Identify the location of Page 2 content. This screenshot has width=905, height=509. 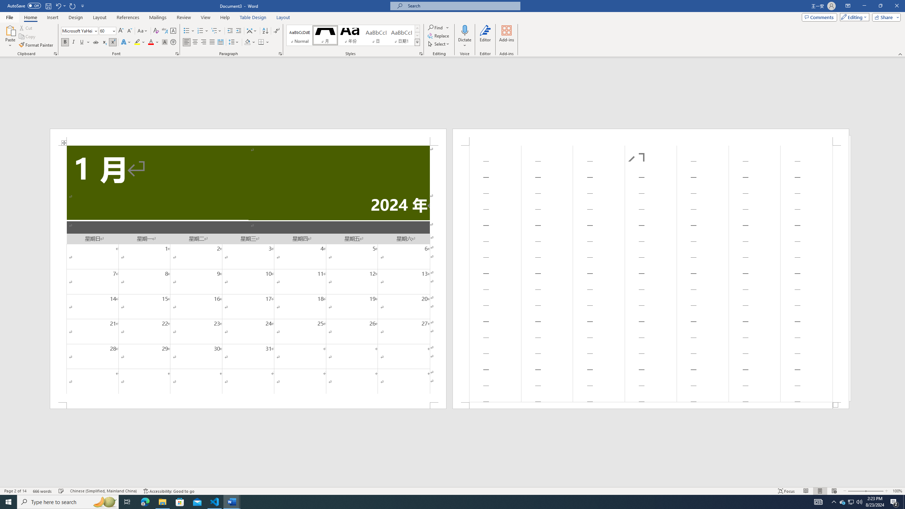
(650, 274).